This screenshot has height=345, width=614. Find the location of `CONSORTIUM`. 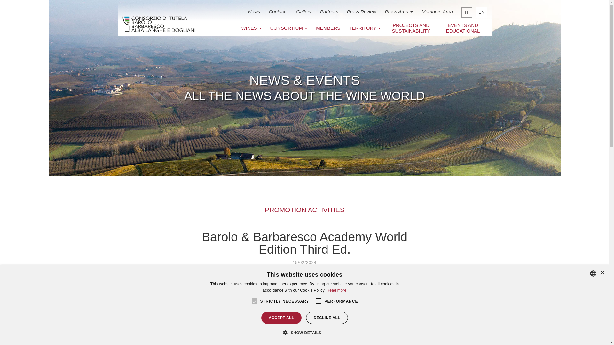

CONSORTIUM is located at coordinates (288, 27).